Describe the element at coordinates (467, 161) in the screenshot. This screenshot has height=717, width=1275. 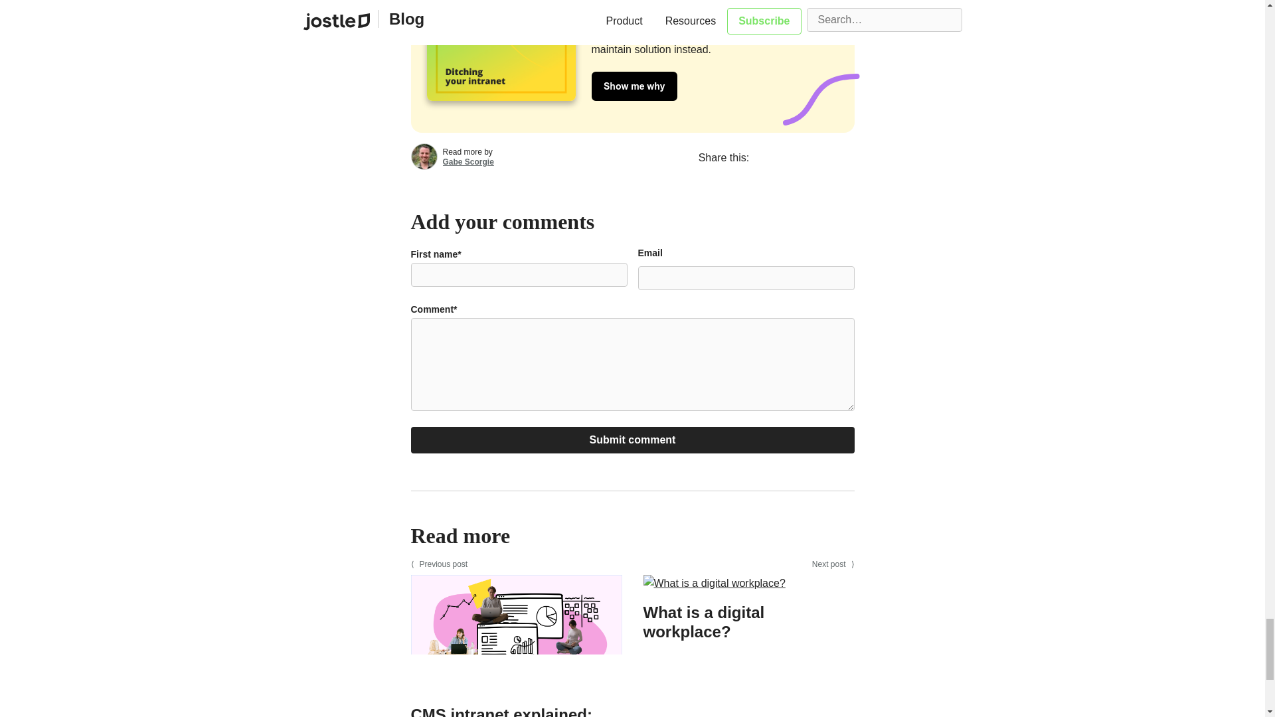
I see `Gabe Scorgie` at that location.